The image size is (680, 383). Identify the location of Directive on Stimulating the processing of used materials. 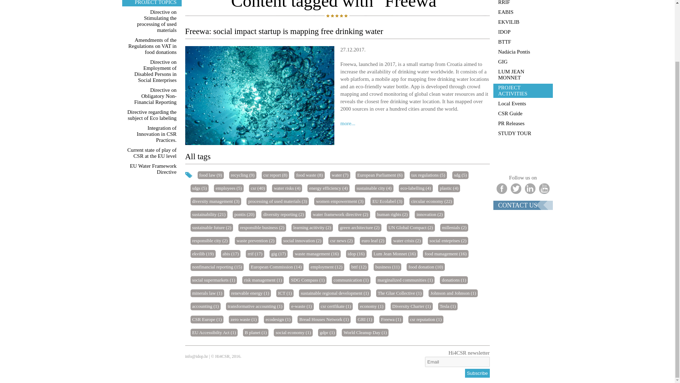
(152, 21).